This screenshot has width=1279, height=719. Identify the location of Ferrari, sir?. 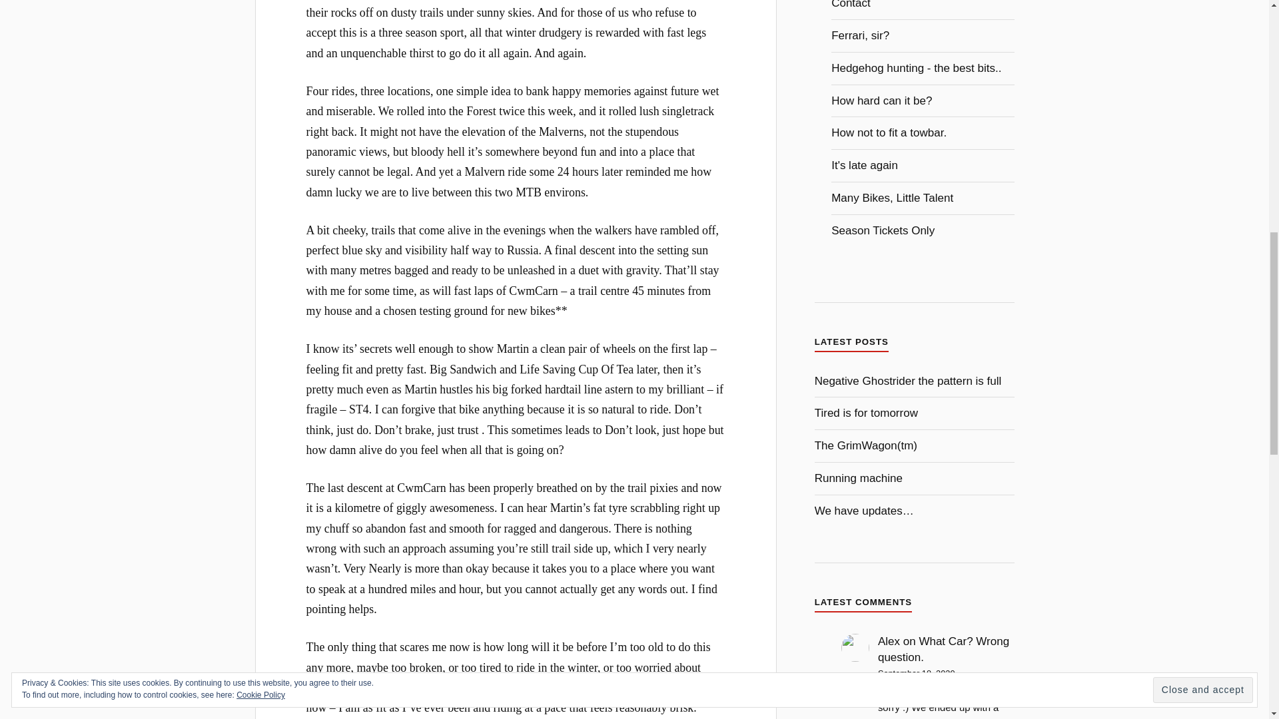
(860, 35).